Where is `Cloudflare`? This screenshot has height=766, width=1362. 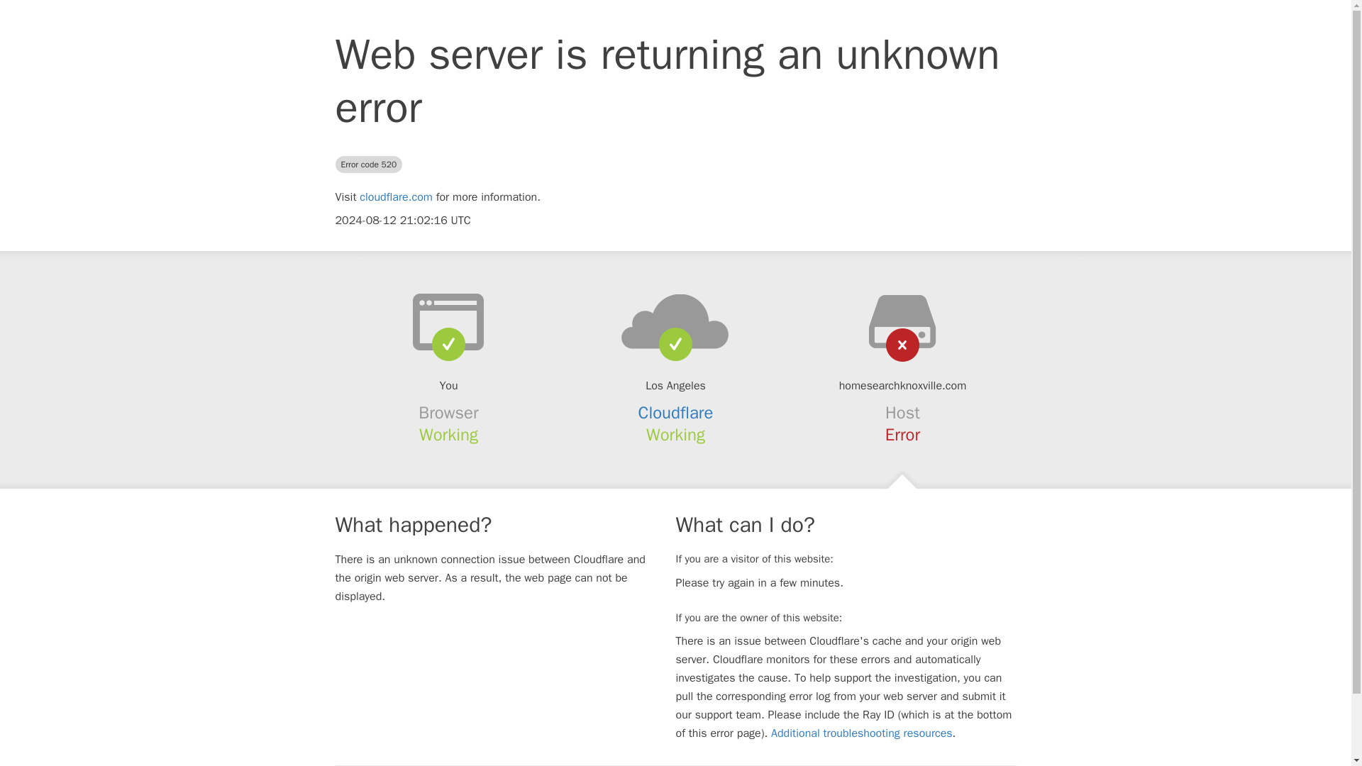
Cloudflare is located at coordinates (676, 413).